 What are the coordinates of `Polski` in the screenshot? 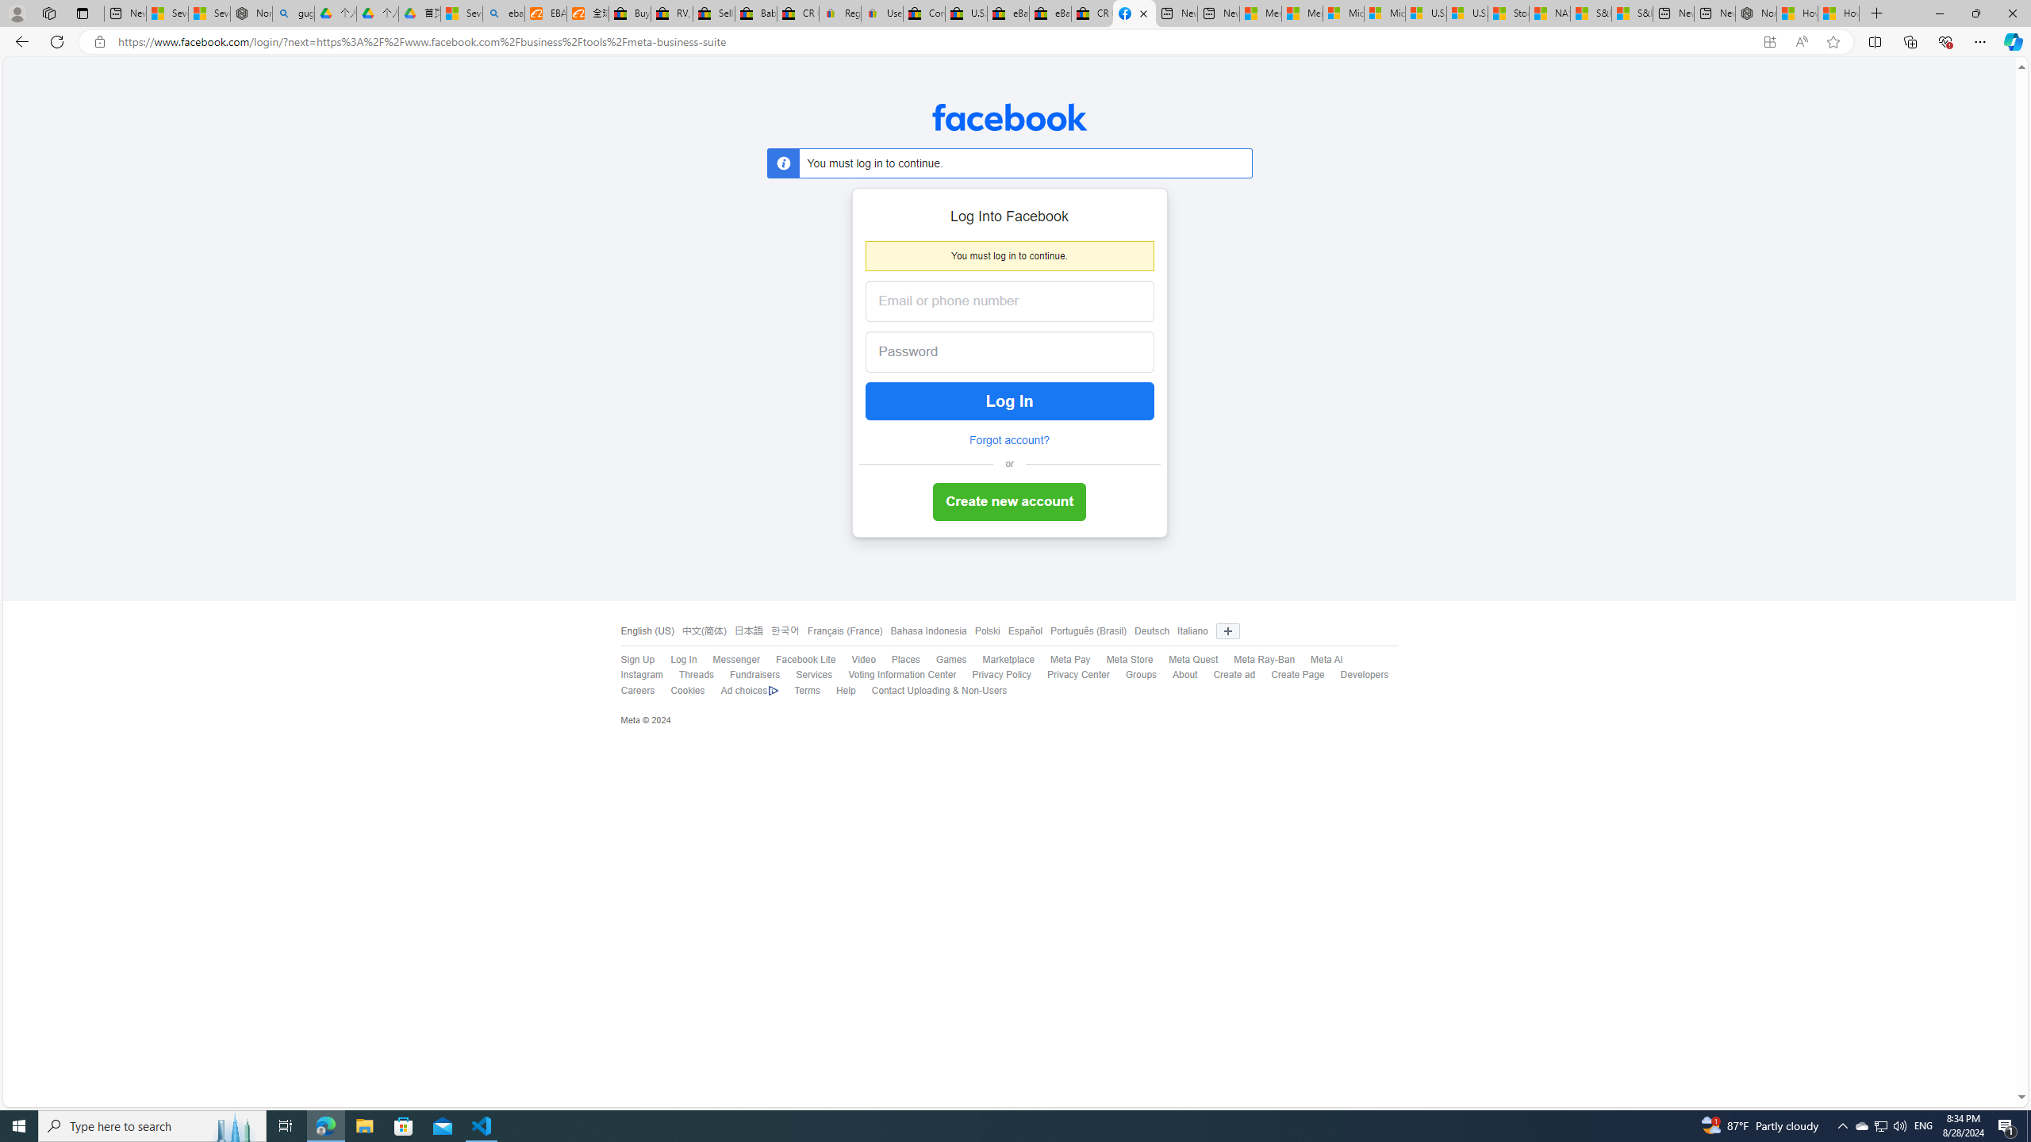 It's located at (988, 631).